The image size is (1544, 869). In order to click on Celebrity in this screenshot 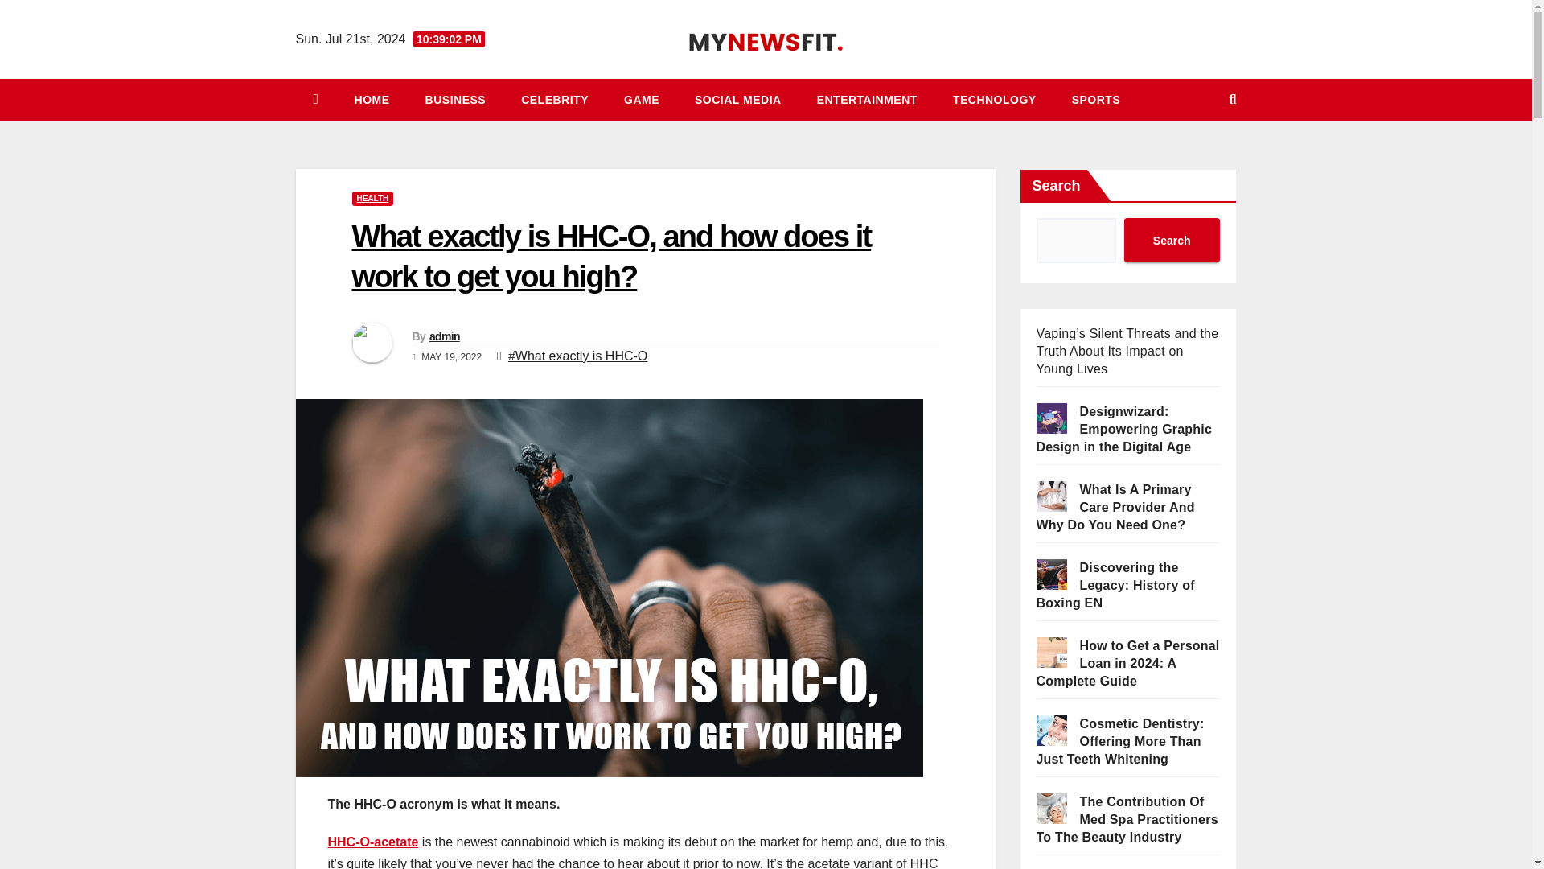, I will do `click(555, 100)`.